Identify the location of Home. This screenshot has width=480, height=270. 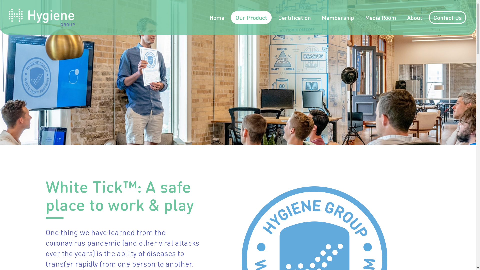
(217, 17).